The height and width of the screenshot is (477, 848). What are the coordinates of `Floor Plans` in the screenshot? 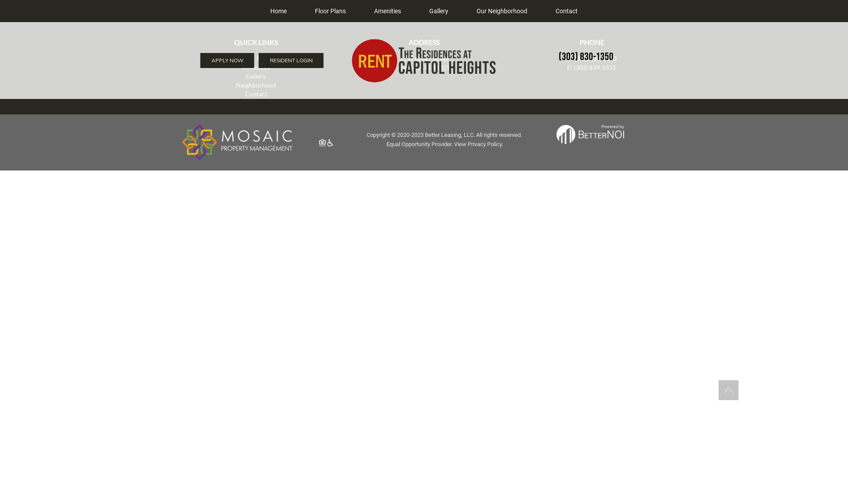 It's located at (330, 11).